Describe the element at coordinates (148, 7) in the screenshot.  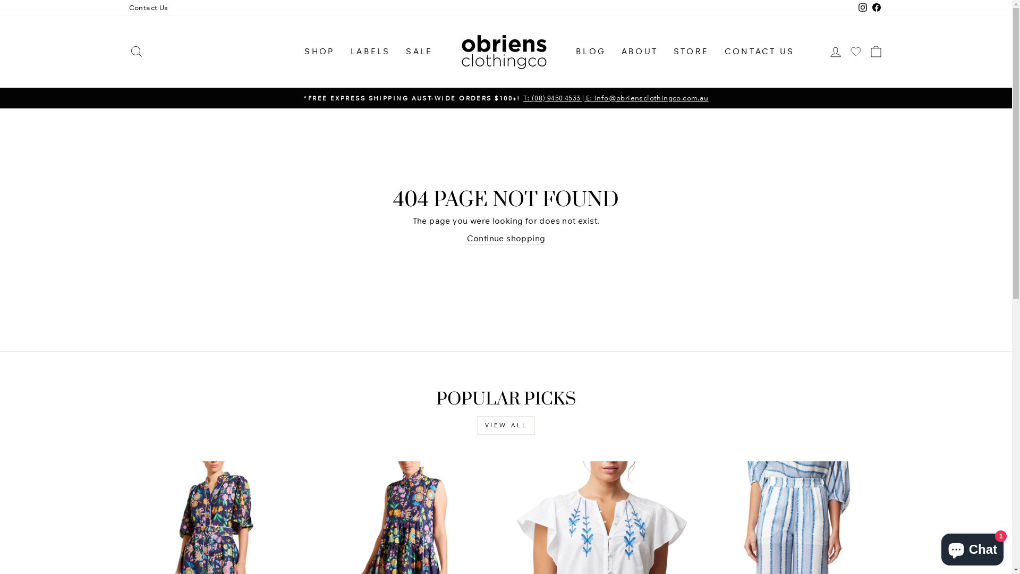
I see `Contact Us` at that location.